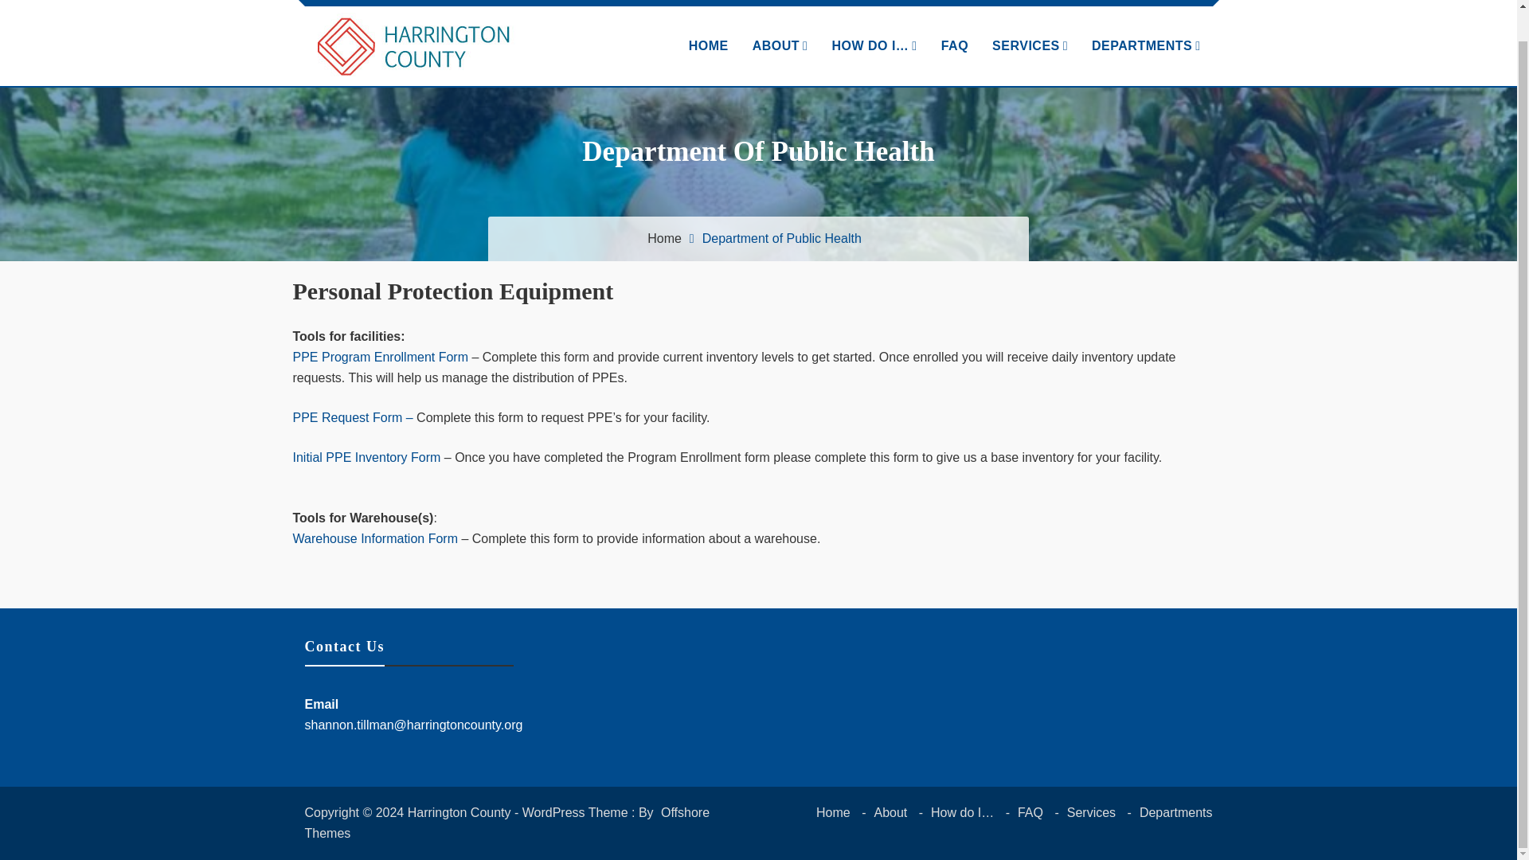 This screenshot has height=860, width=1529. Describe the element at coordinates (367, 457) in the screenshot. I see `Initial PPE Inventory Form` at that location.